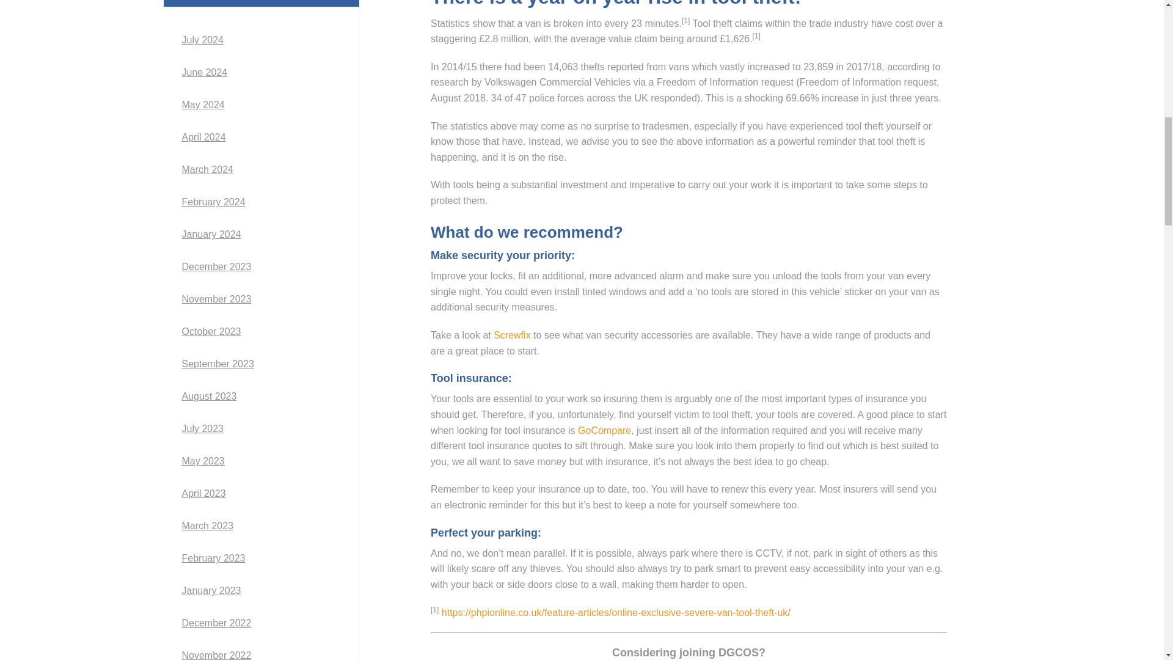 This screenshot has width=1173, height=660. I want to click on May 2024, so click(261, 105).